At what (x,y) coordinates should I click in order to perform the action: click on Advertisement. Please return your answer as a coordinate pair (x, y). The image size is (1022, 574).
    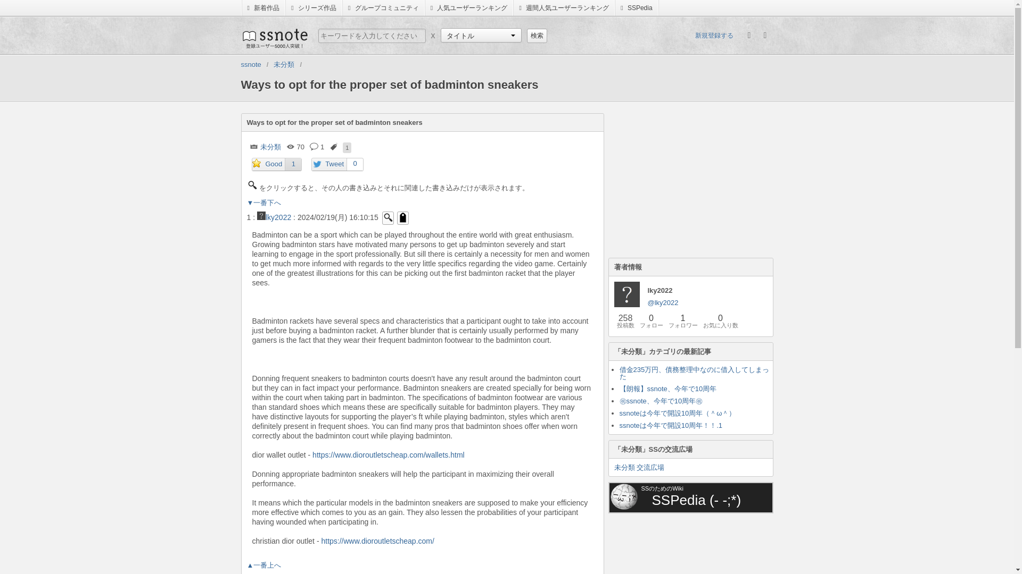
    Looking at the image, I should click on (688, 180).